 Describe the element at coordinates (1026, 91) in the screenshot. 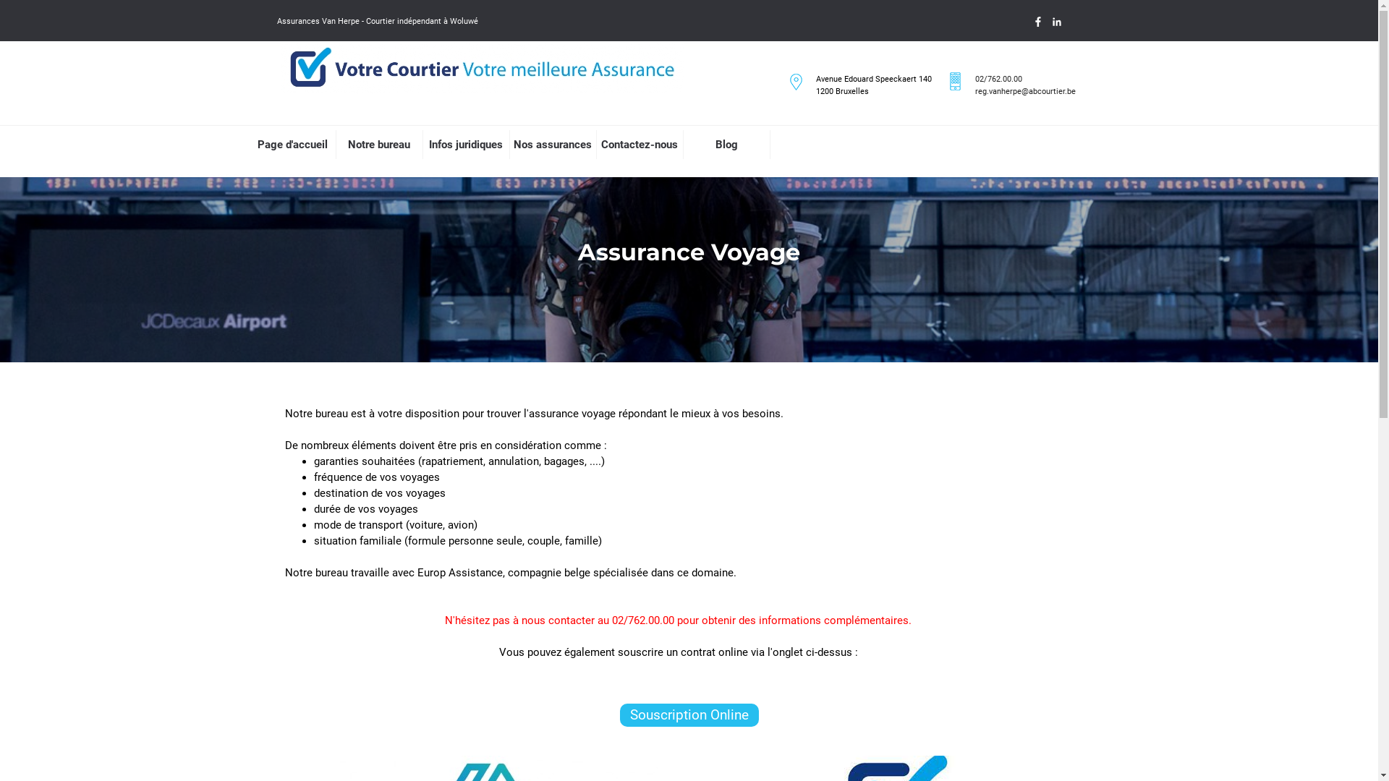

I see `reg.vanherpe@abcourtier.be` at that location.